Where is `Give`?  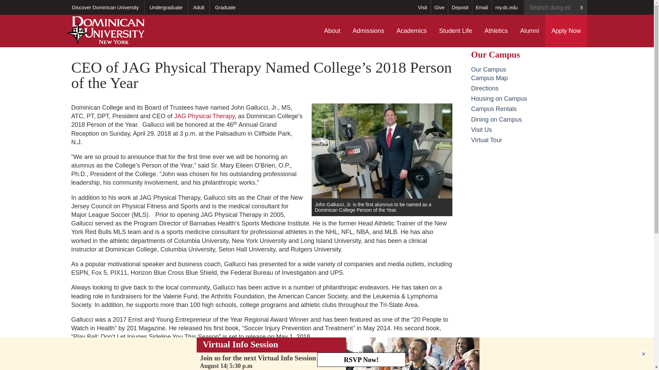 Give is located at coordinates (439, 7).